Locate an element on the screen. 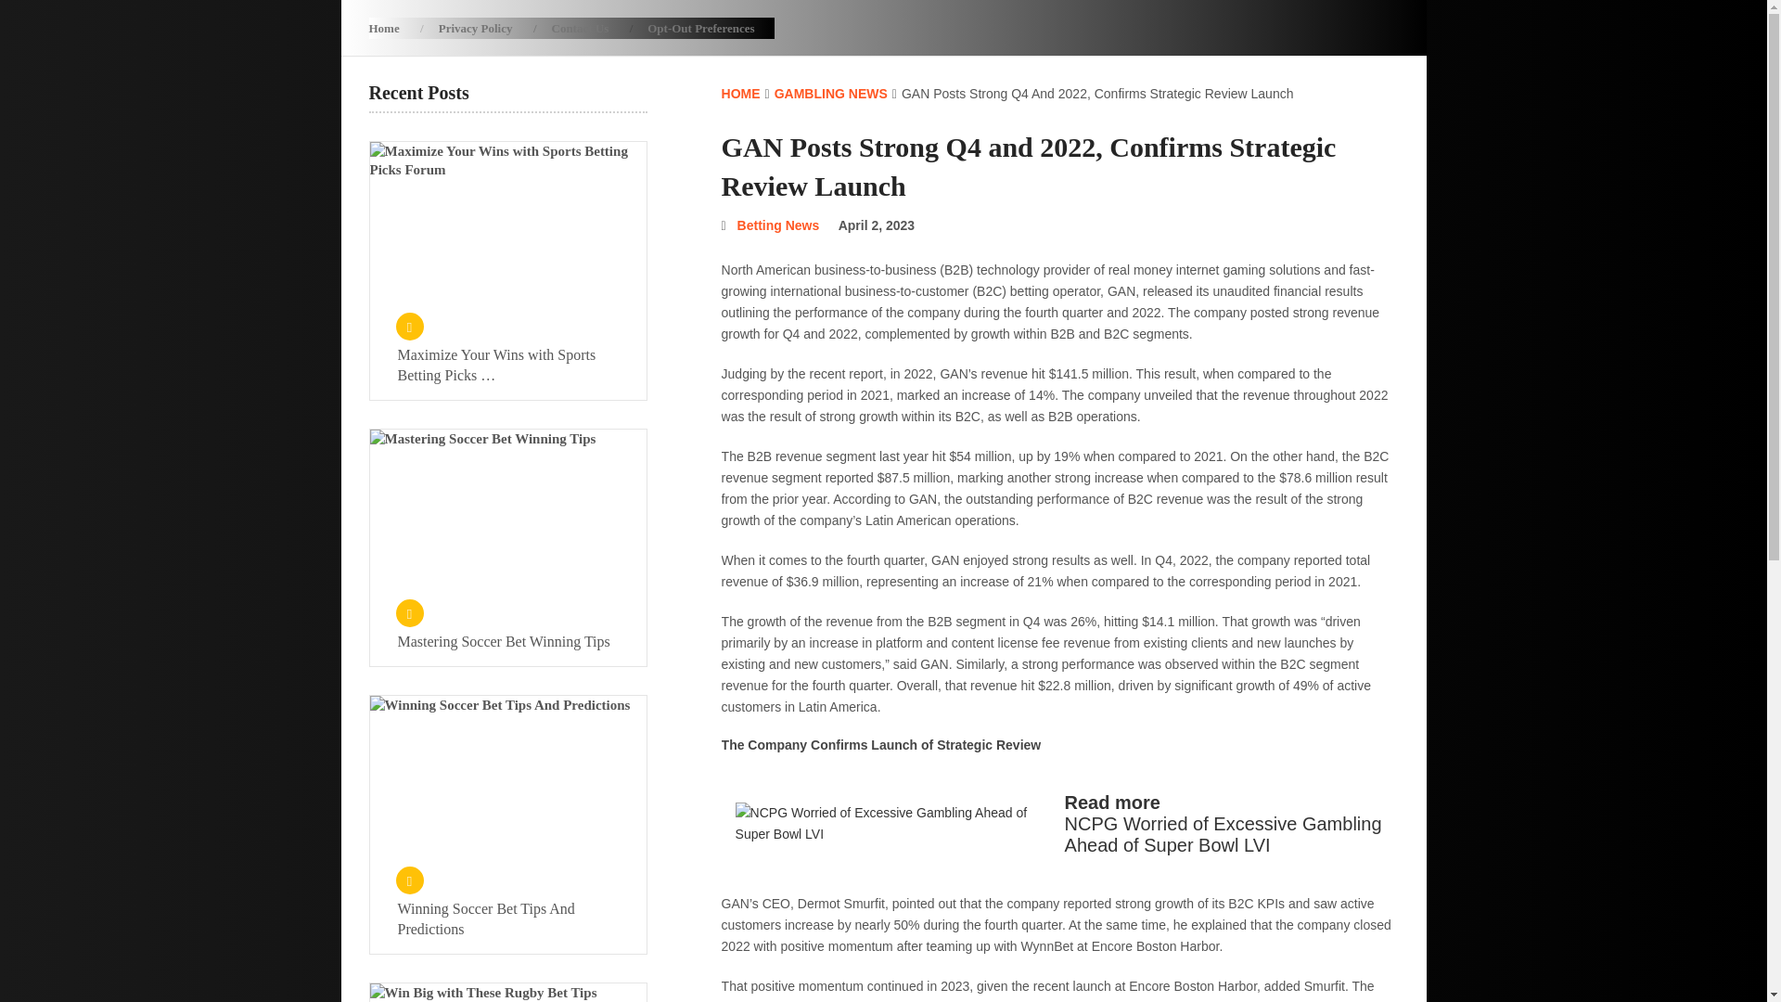 The height and width of the screenshot is (1002, 1781). Privacy Policy is located at coordinates (475, 28).